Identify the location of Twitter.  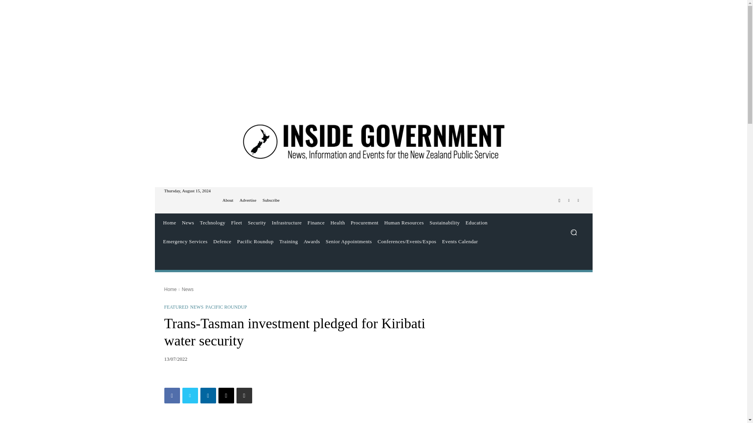
(190, 396).